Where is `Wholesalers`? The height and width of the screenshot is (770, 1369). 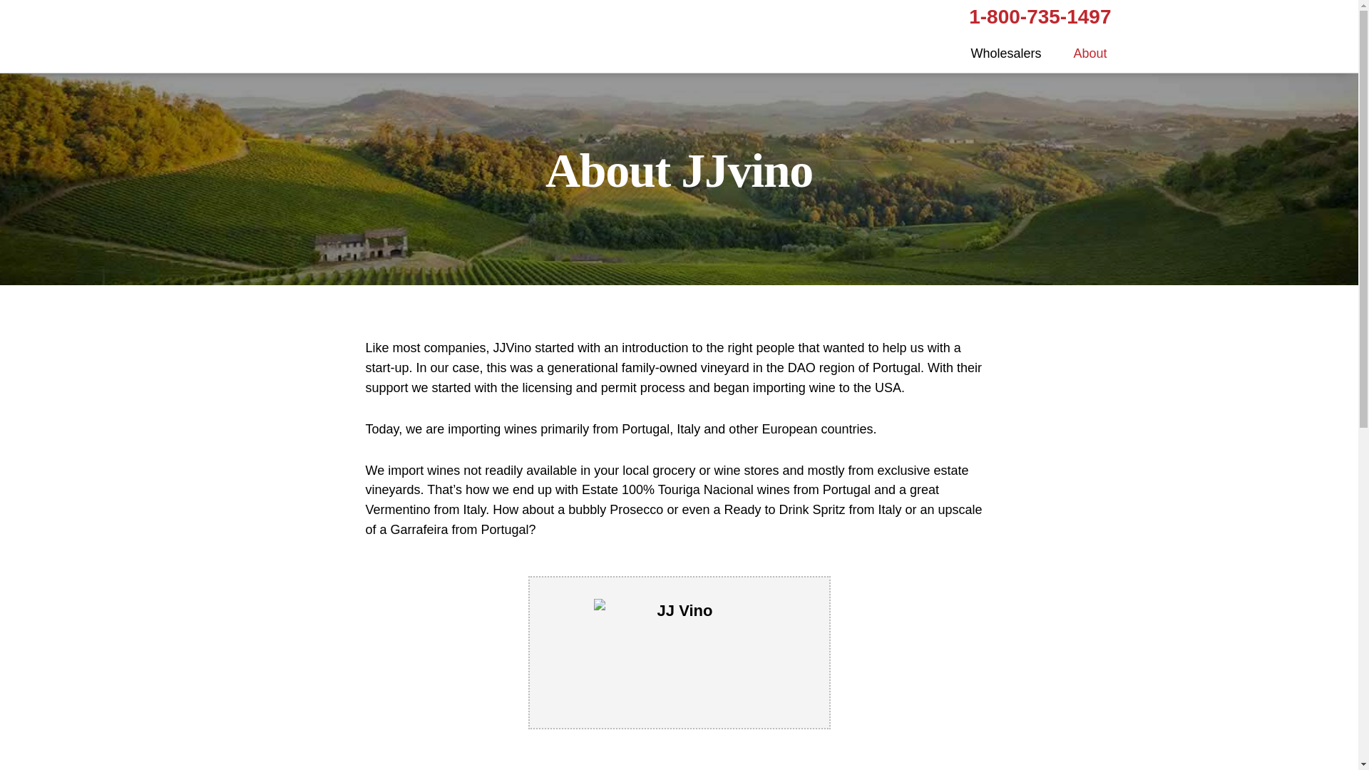
Wholesalers is located at coordinates (1005, 53).